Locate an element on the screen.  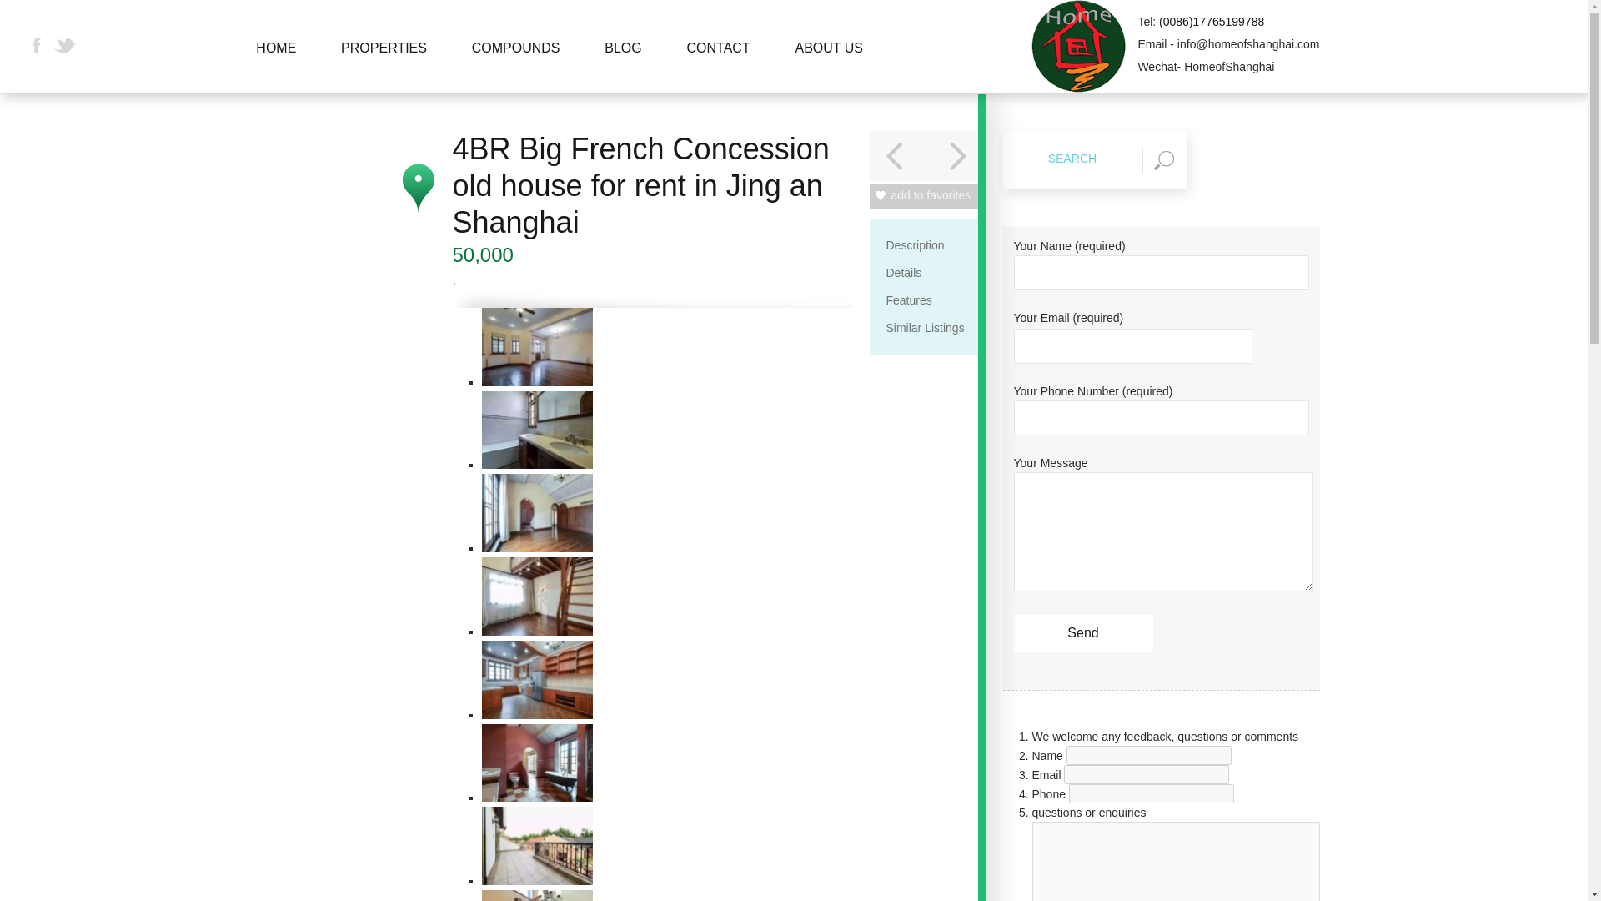
PROPERTIES is located at coordinates (384, 67).